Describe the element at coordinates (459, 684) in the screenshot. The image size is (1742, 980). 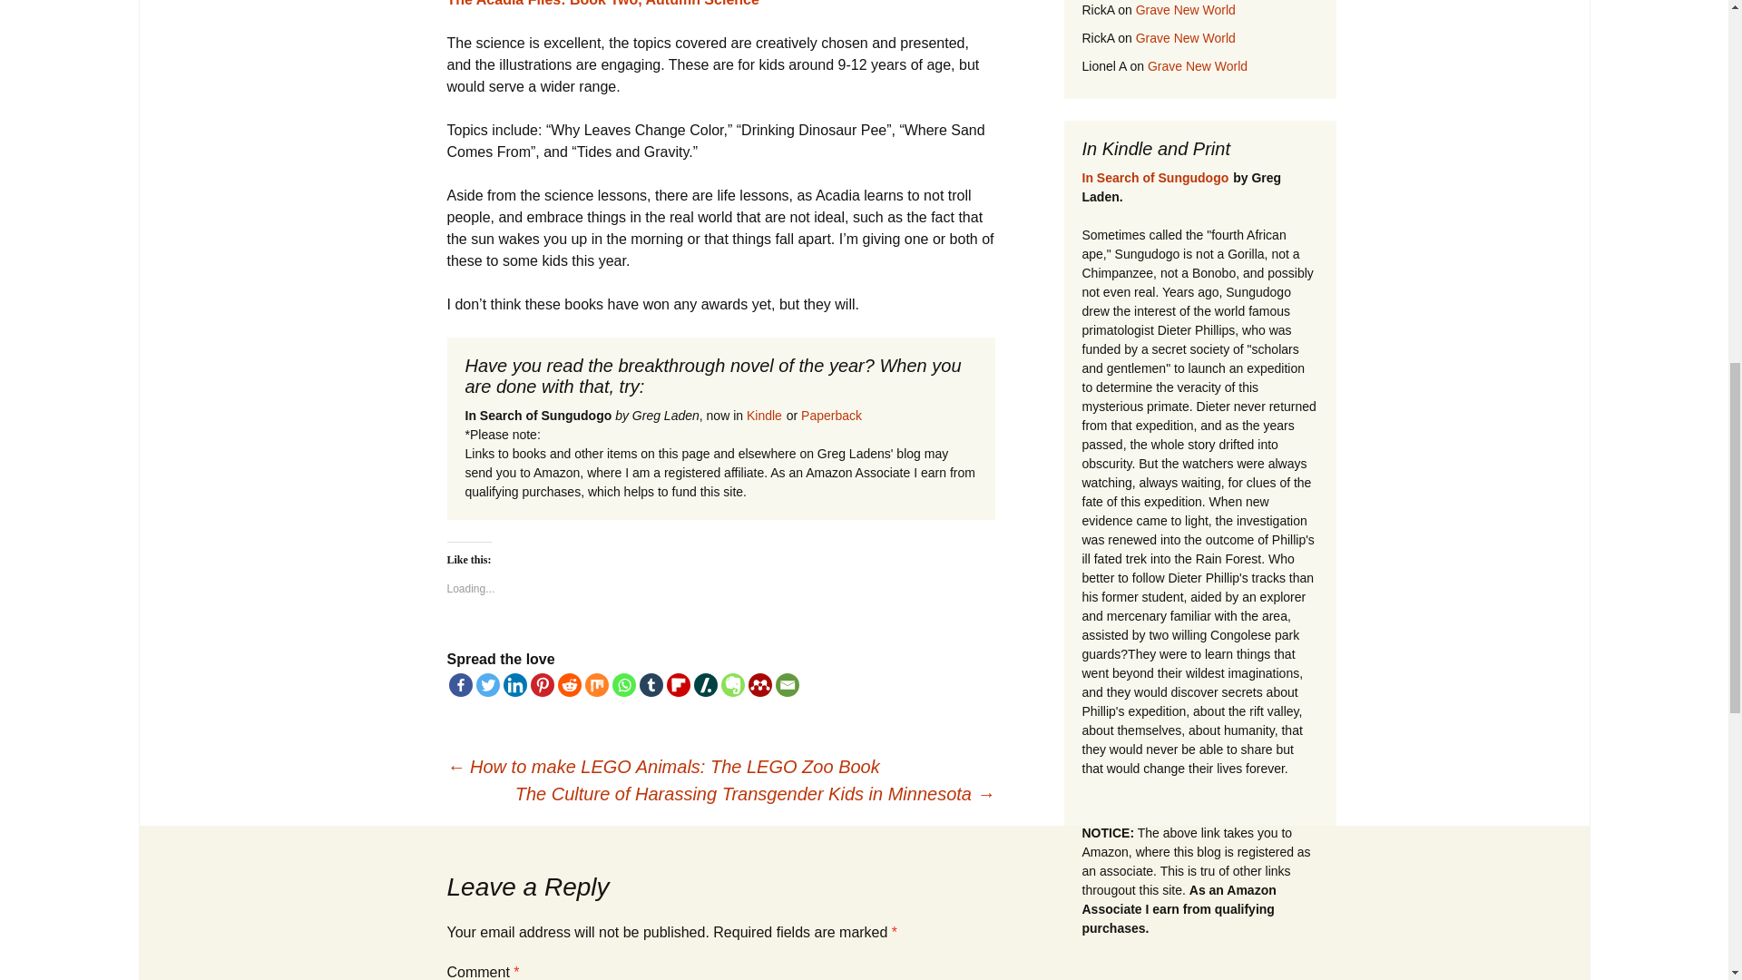
I see `Facebook` at that location.